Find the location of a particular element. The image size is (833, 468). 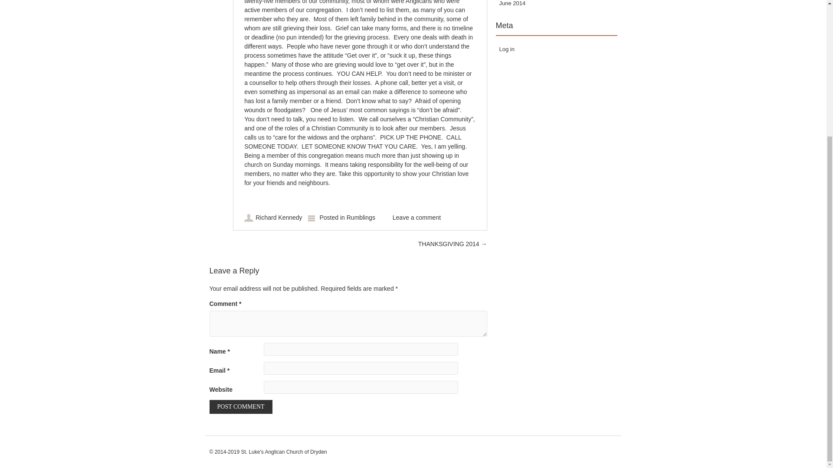

Log in is located at coordinates (506, 49).